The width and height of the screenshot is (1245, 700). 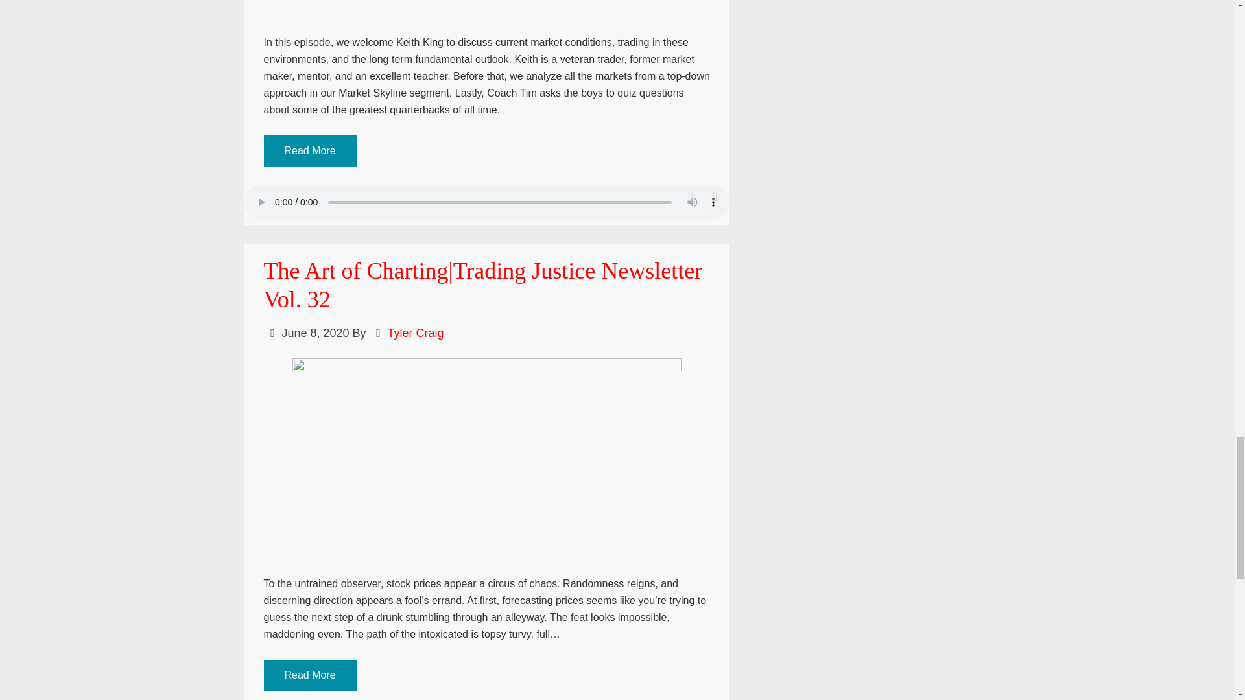 What do you see at coordinates (309, 151) in the screenshot?
I see `Read More` at bounding box center [309, 151].